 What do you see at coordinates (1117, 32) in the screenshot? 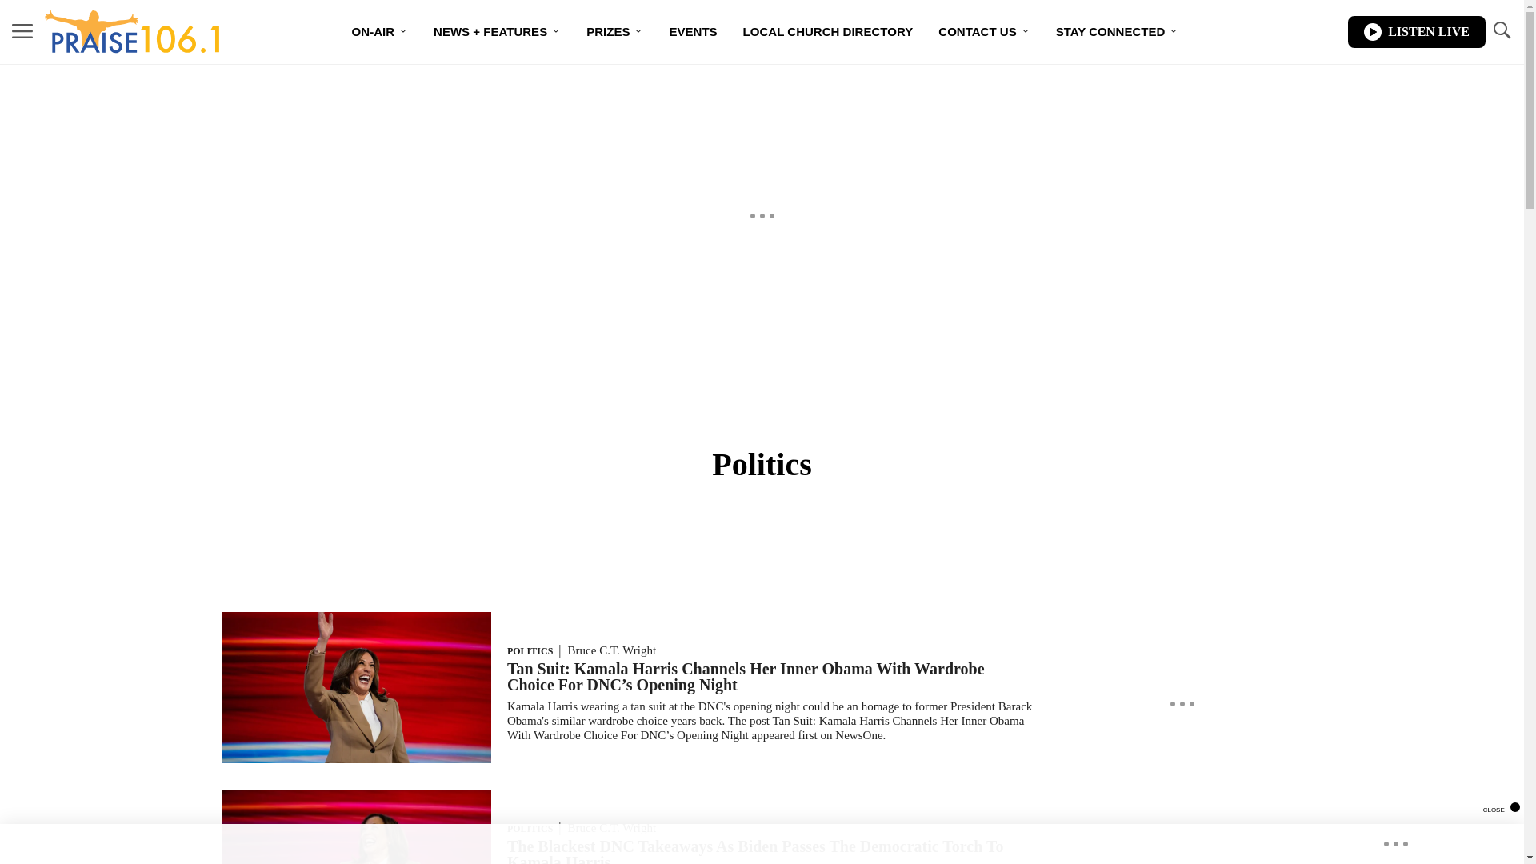
I see `STAY CONNECTED` at bounding box center [1117, 32].